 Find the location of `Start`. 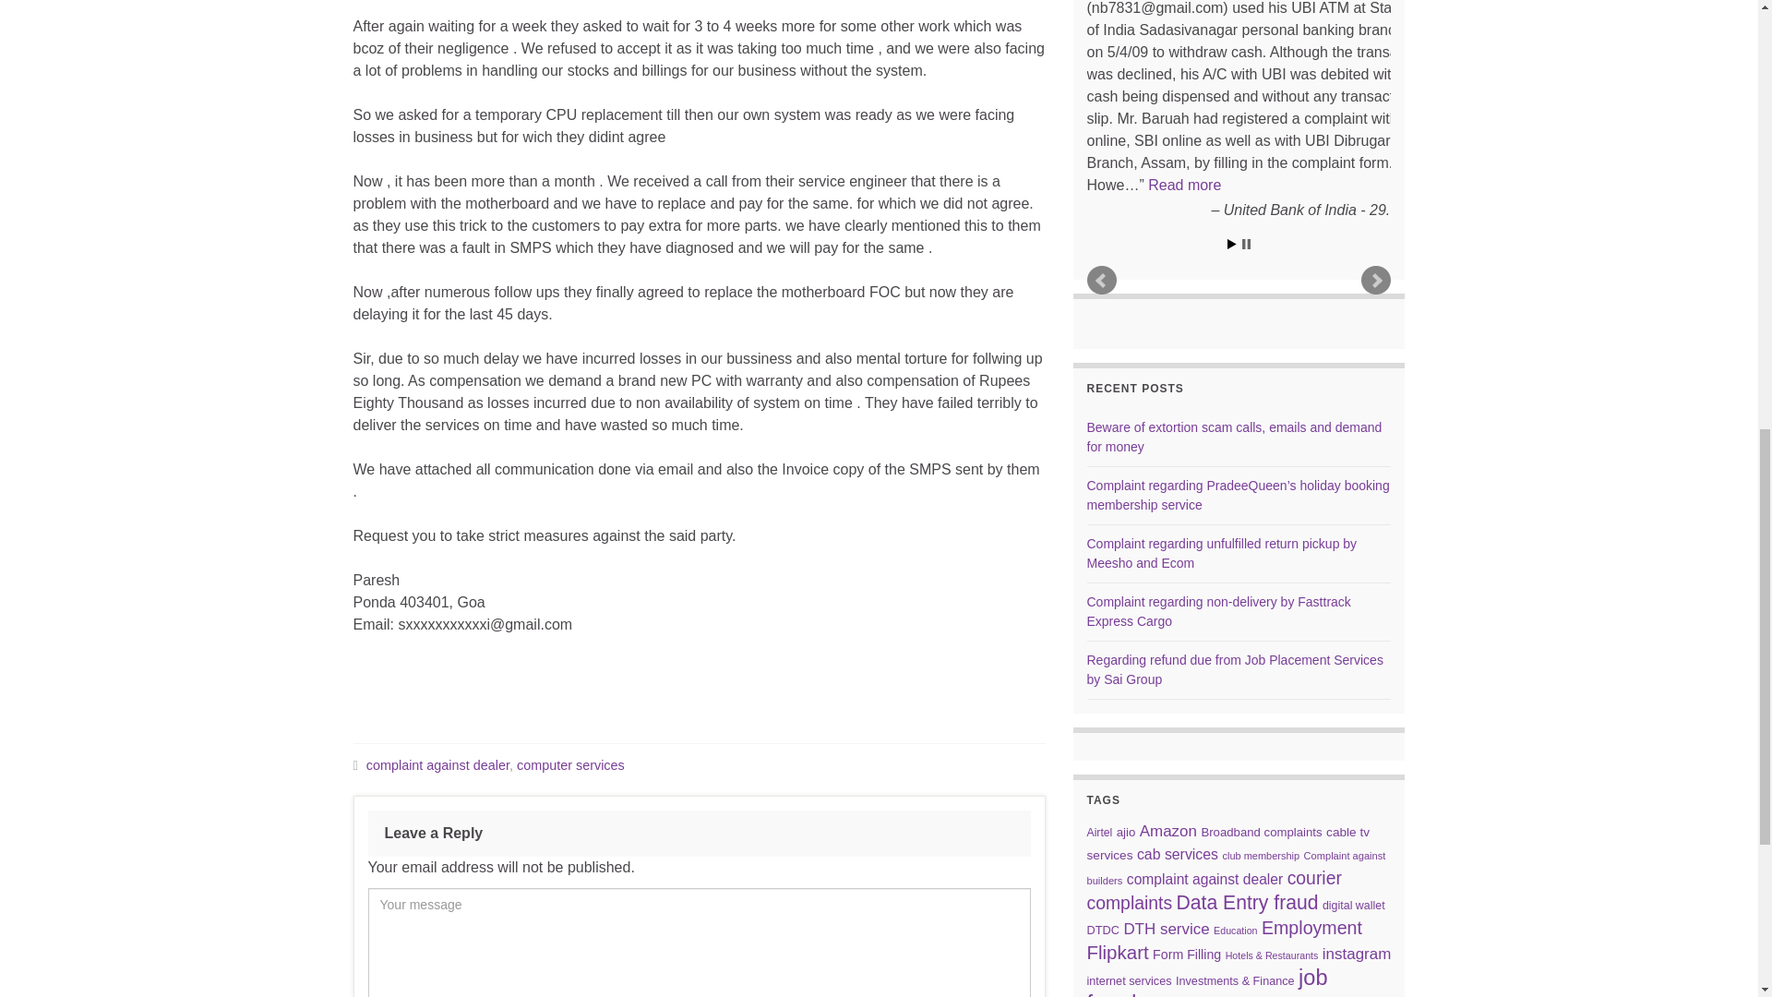

Start is located at coordinates (1232, 244).